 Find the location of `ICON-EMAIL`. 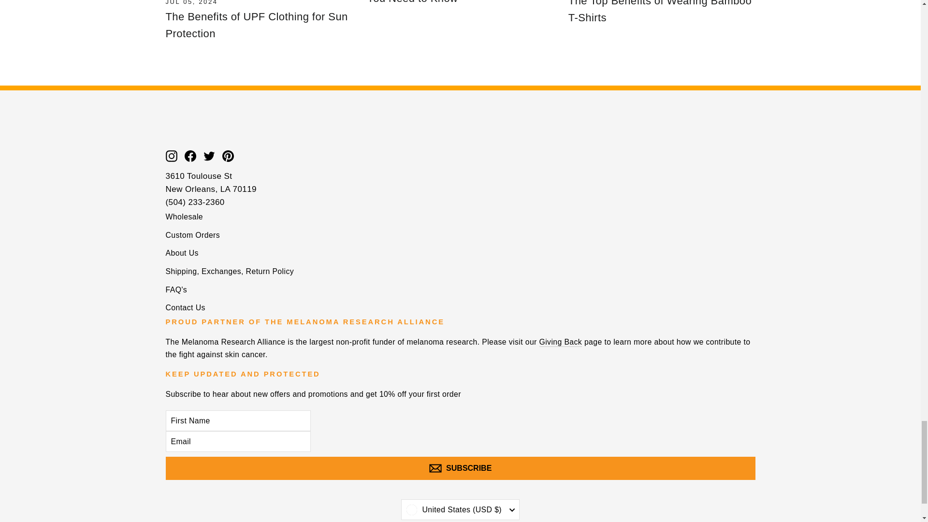

ICON-EMAIL is located at coordinates (435, 468).